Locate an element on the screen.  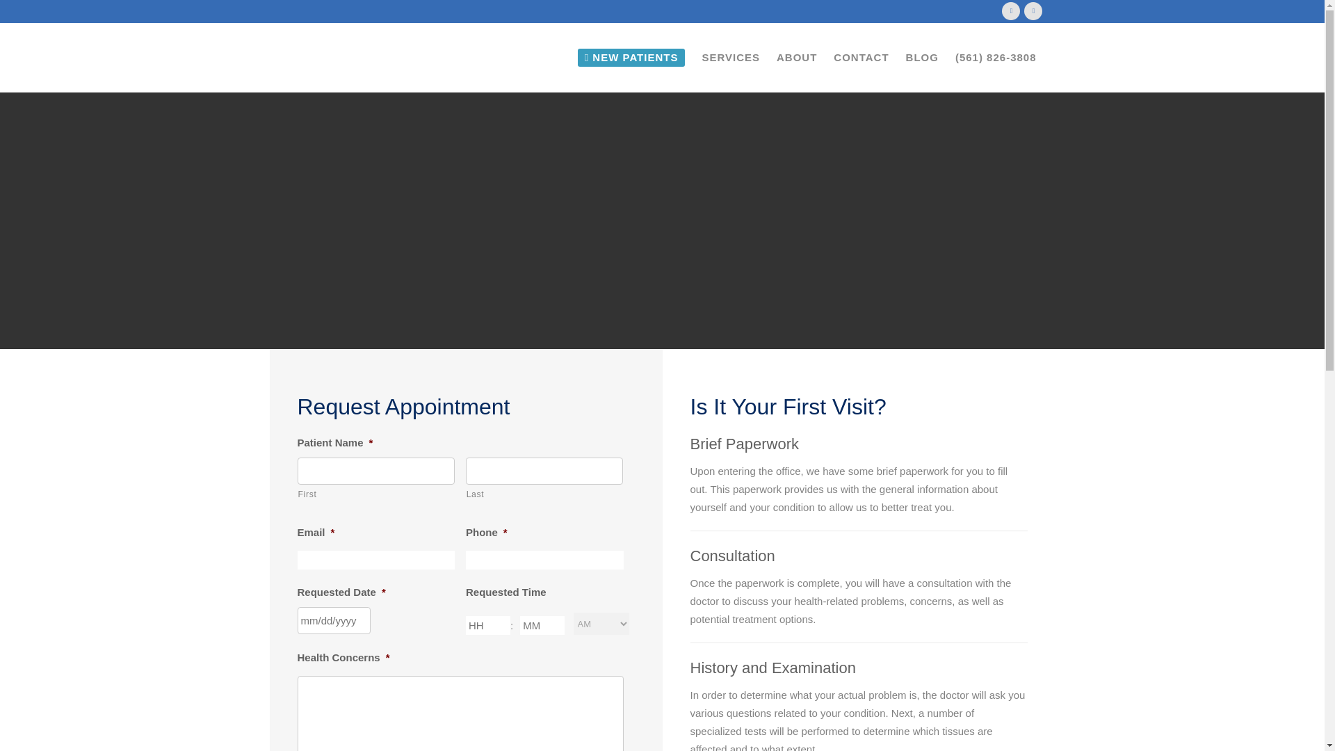
NEW PATIENTS is located at coordinates (631, 57).